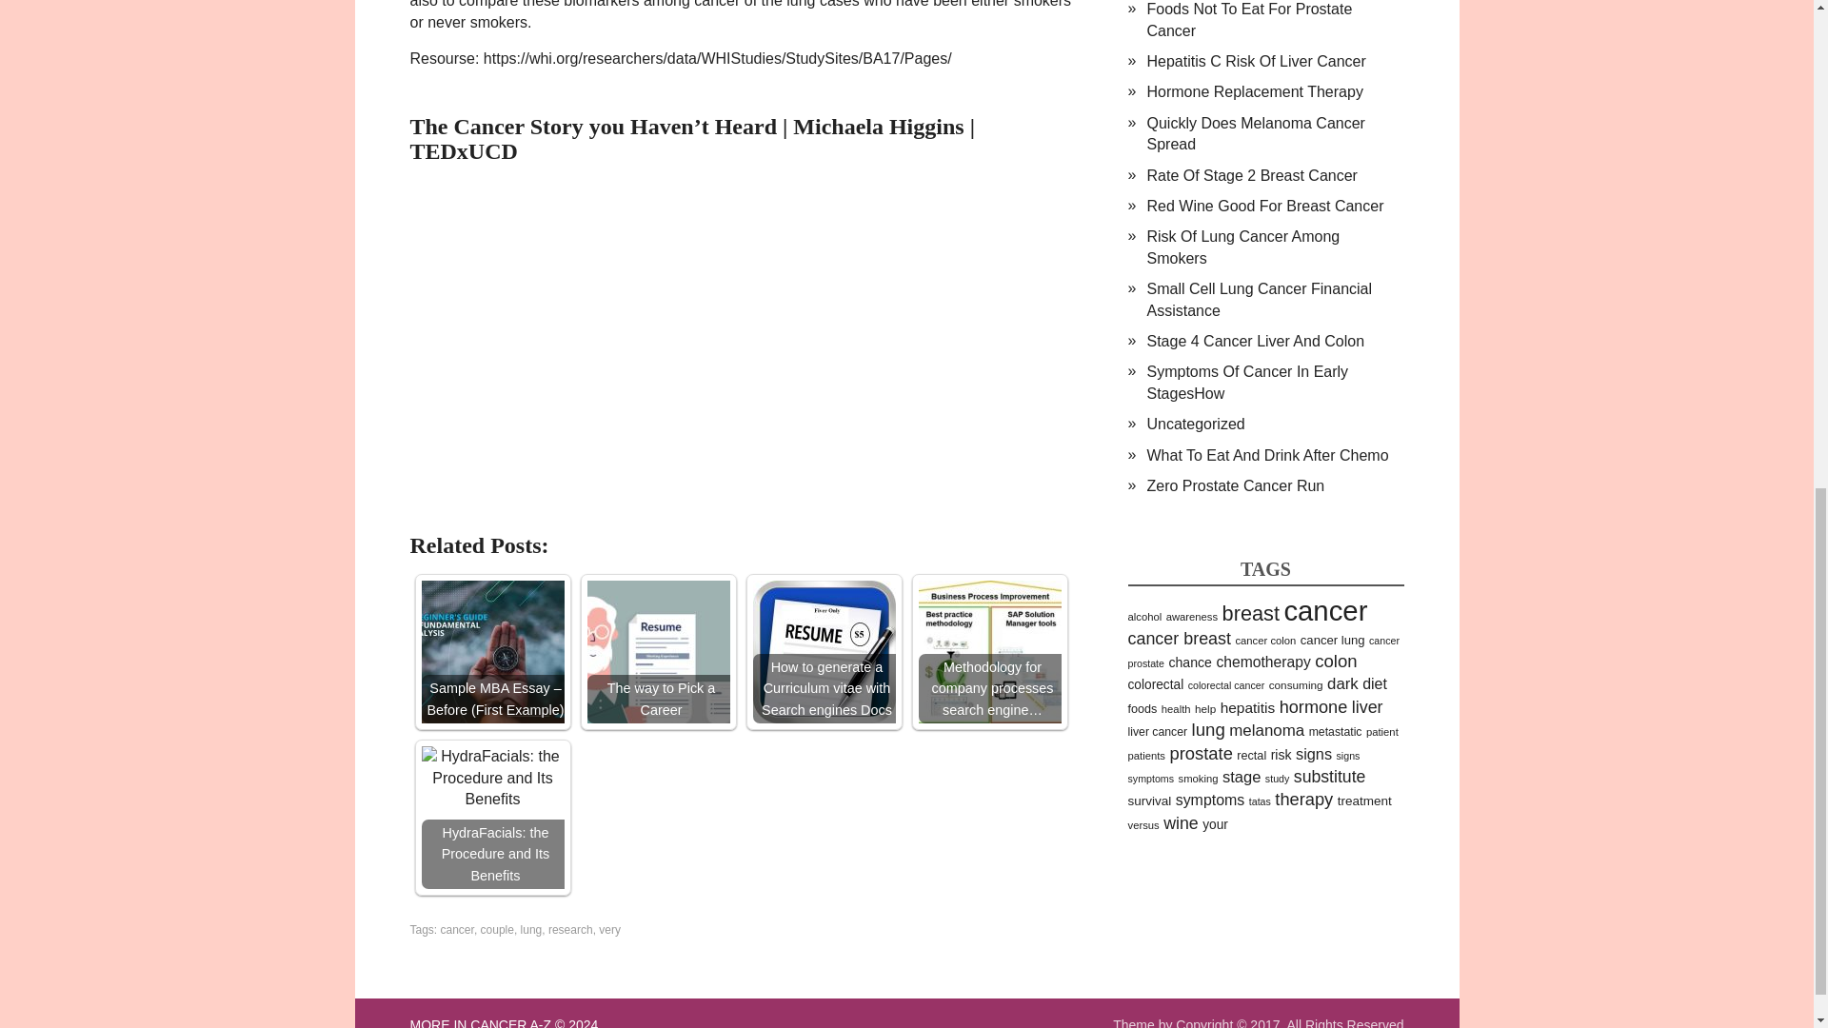 The height and width of the screenshot is (1028, 1828). What do you see at coordinates (1249, 19) in the screenshot?
I see `Foods Not To Eat For Prostate Cancer` at bounding box center [1249, 19].